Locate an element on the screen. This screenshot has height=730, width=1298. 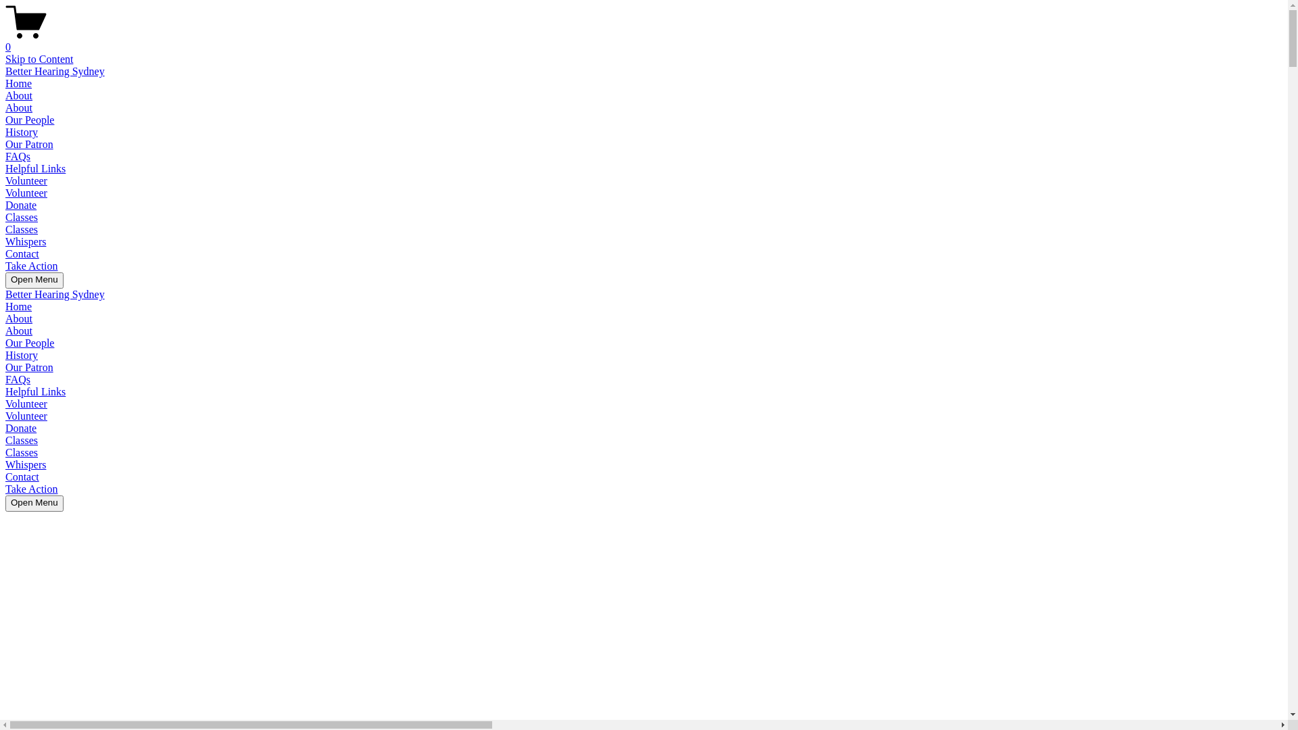
History is located at coordinates (22, 356).